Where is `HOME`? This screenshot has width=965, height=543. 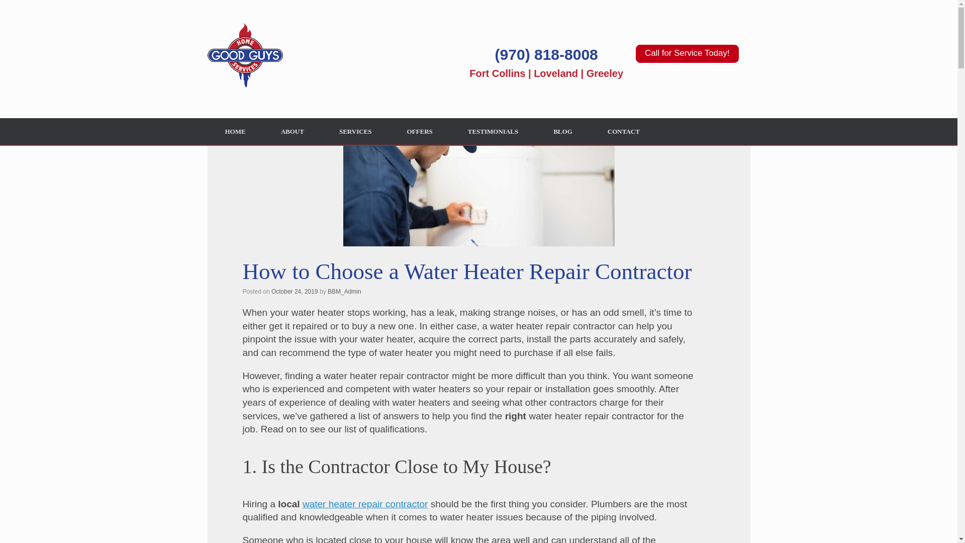 HOME is located at coordinates (235, 132).